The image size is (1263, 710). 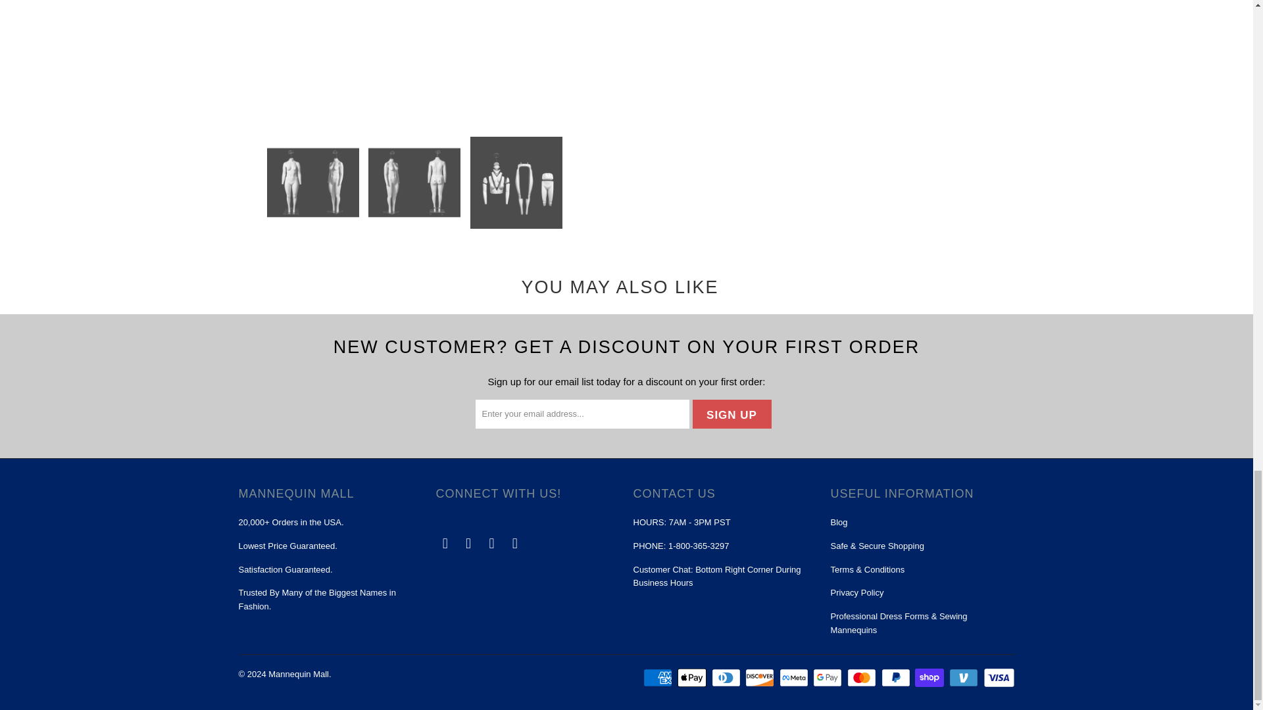 What do you see at coordinates (930, 678) in the screenshot?
I see `Shop Pay` at bounding box center [930, 678].